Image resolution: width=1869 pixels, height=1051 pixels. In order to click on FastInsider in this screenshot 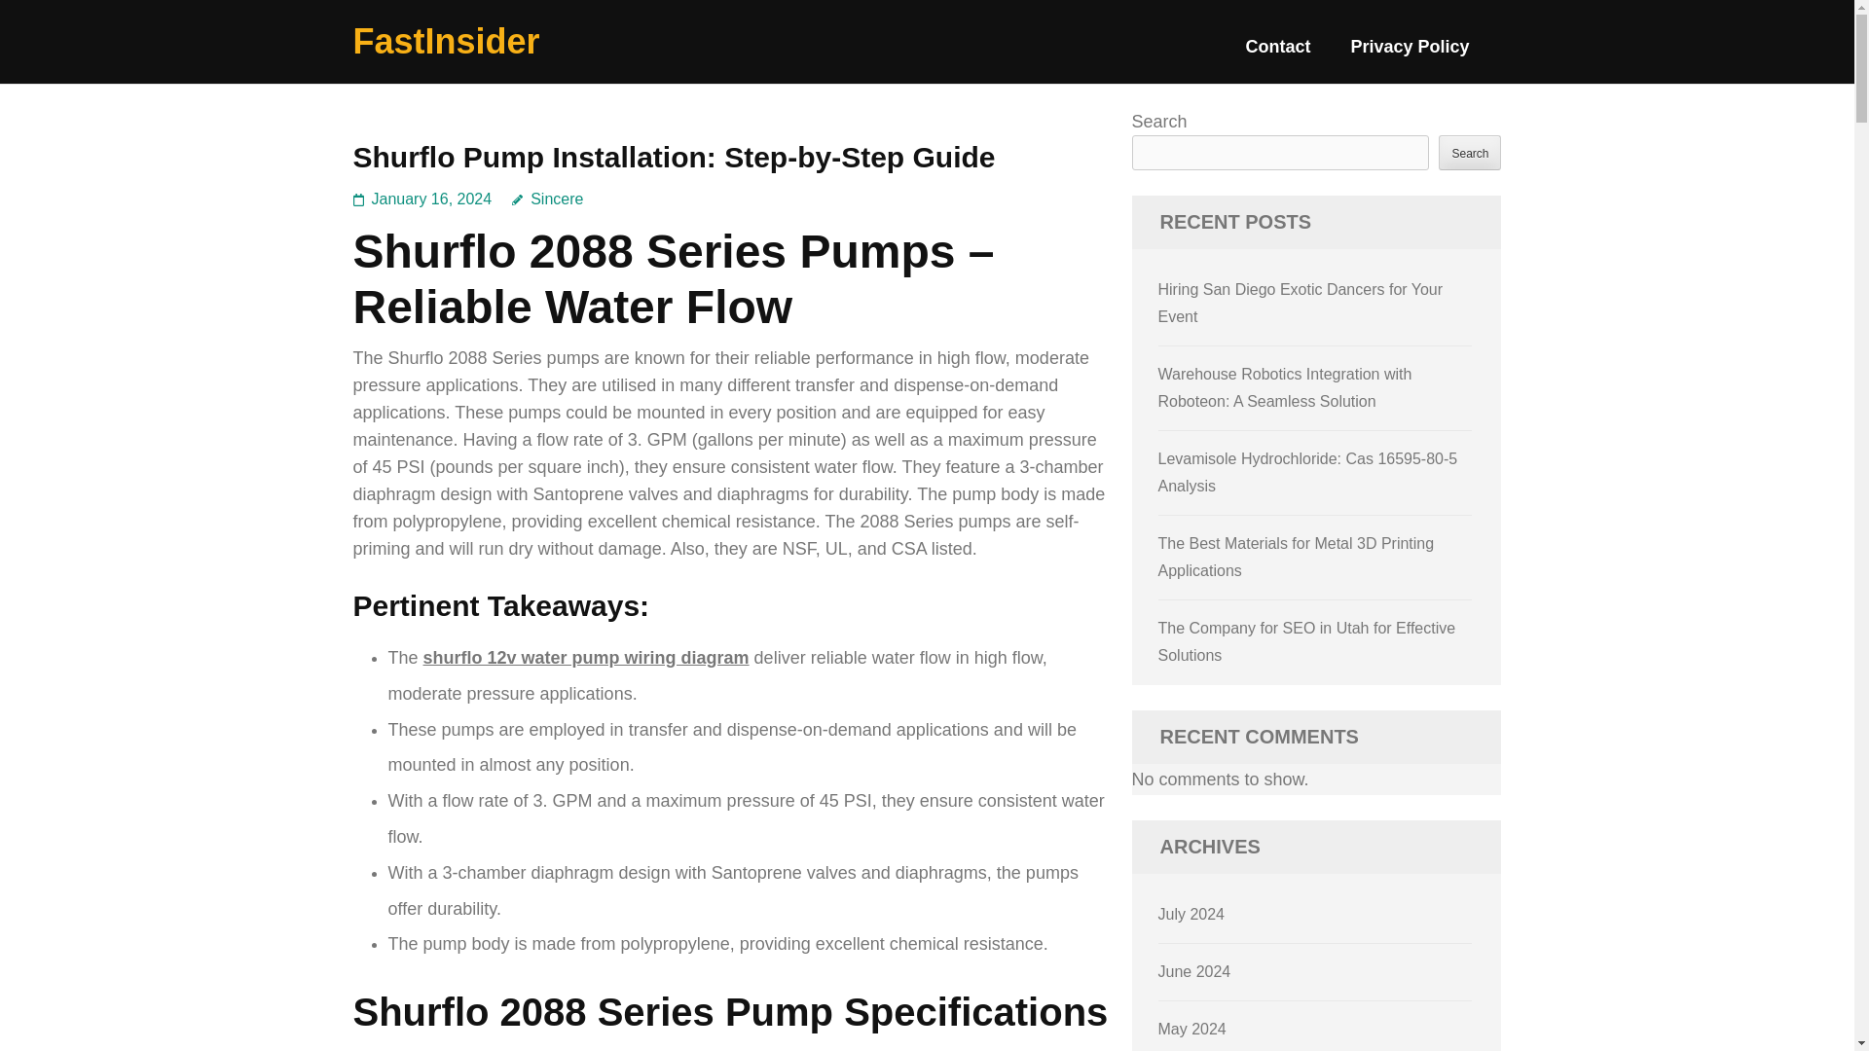, I will do `click(446, 41)`.